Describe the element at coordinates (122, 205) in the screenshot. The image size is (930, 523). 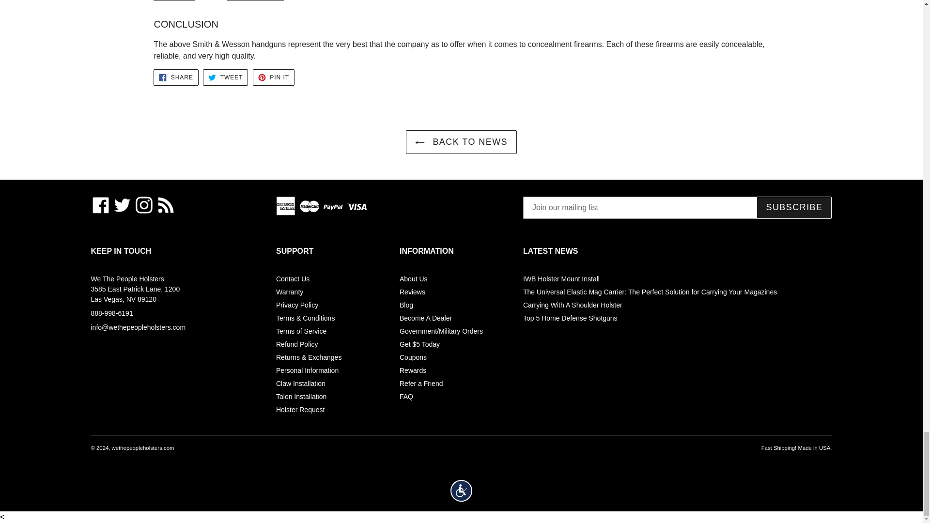
I see `wethepeopleholsters.com on Twitter` at that location.